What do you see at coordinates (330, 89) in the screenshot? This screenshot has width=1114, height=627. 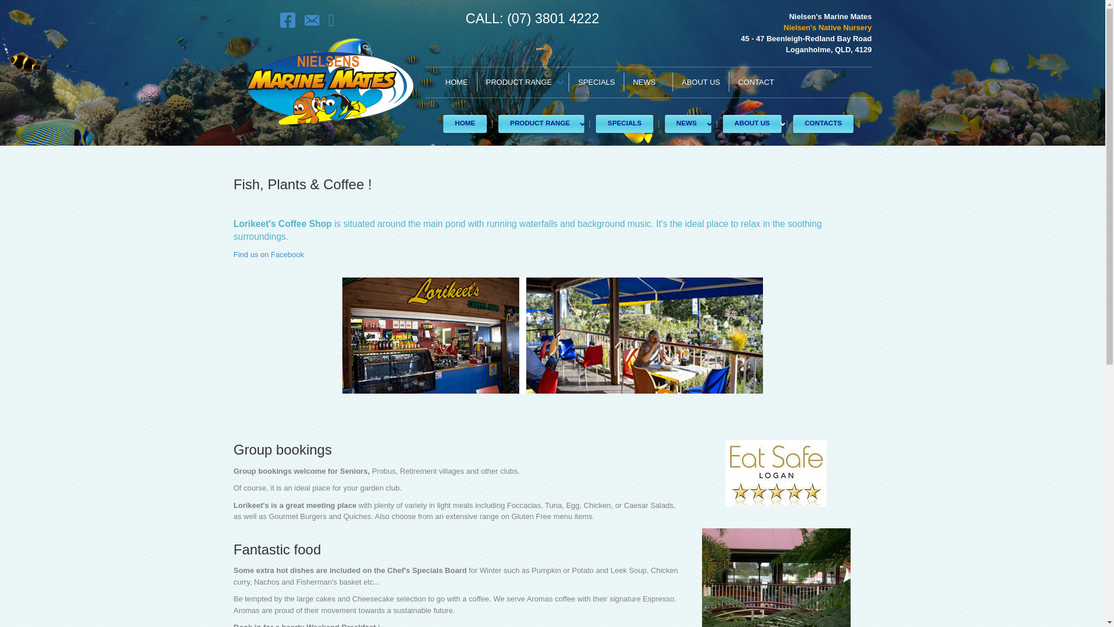 I see `logo` at bounding box center [330, 89].